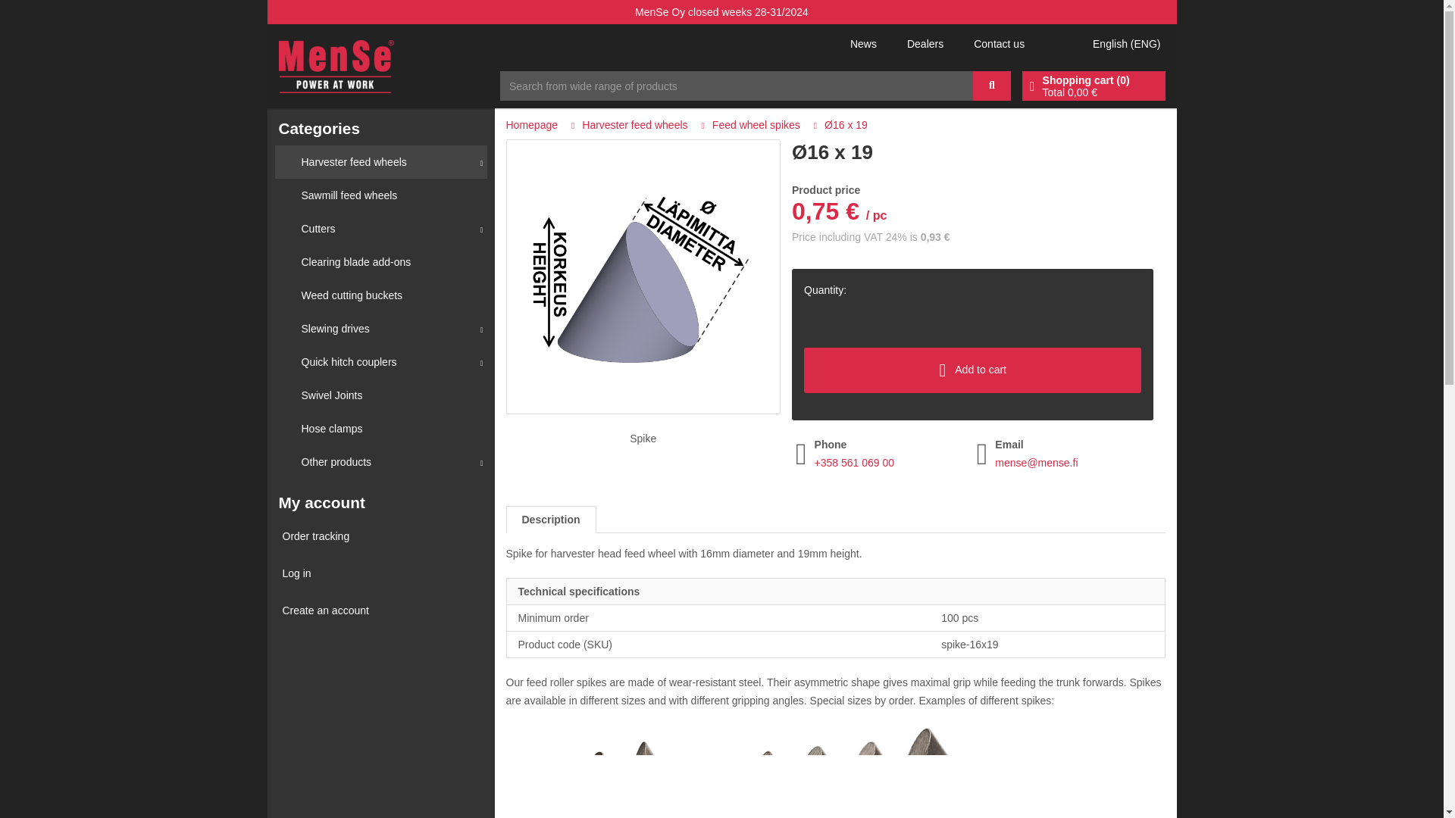 This screenshot has width=1455, height=818. Describe the element at coordinates (1125, 44) in the screenshot. I see `Change language` at that location.